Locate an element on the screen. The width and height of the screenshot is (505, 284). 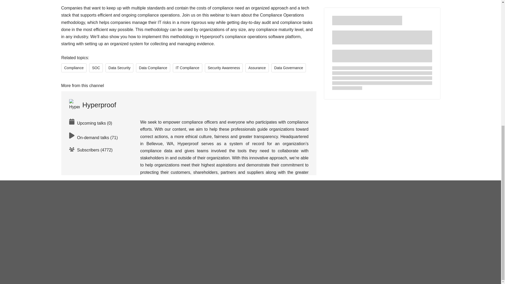
Visit Hyperproof's channel is located at coordinates (92, 105).